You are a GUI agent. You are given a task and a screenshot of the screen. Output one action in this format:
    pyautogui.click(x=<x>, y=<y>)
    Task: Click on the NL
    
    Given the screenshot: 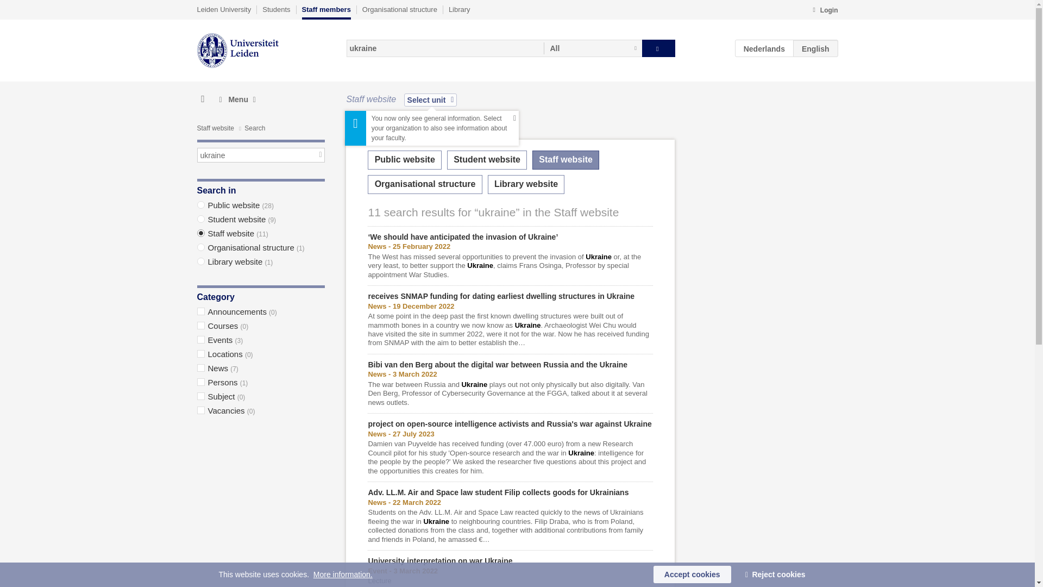 What is the action you would take?
    pyautogui.click(x=764, y=48)
    